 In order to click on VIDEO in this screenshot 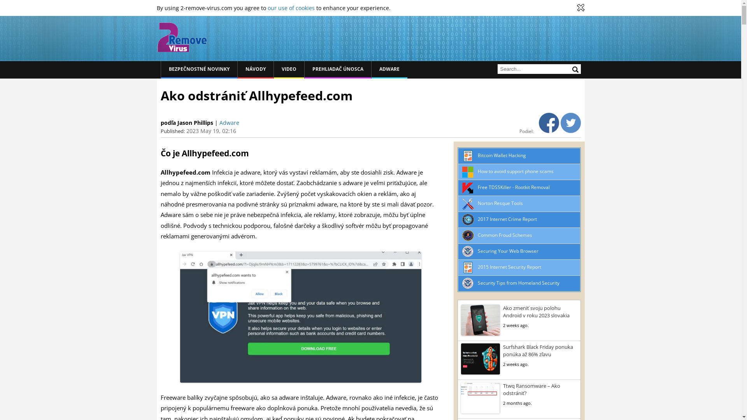, I will do `click(289, 70)`.